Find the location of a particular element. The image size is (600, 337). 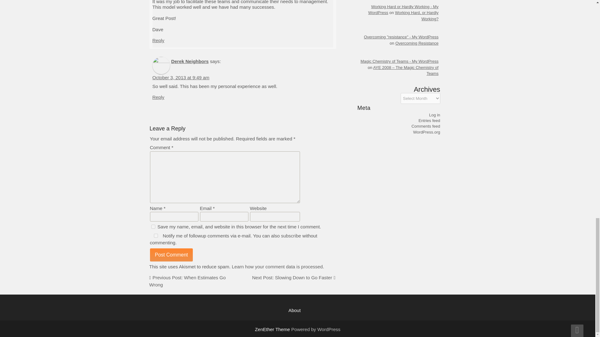

Next Post: Slowing Down to Go Faster is located at coordinates (292, 277).